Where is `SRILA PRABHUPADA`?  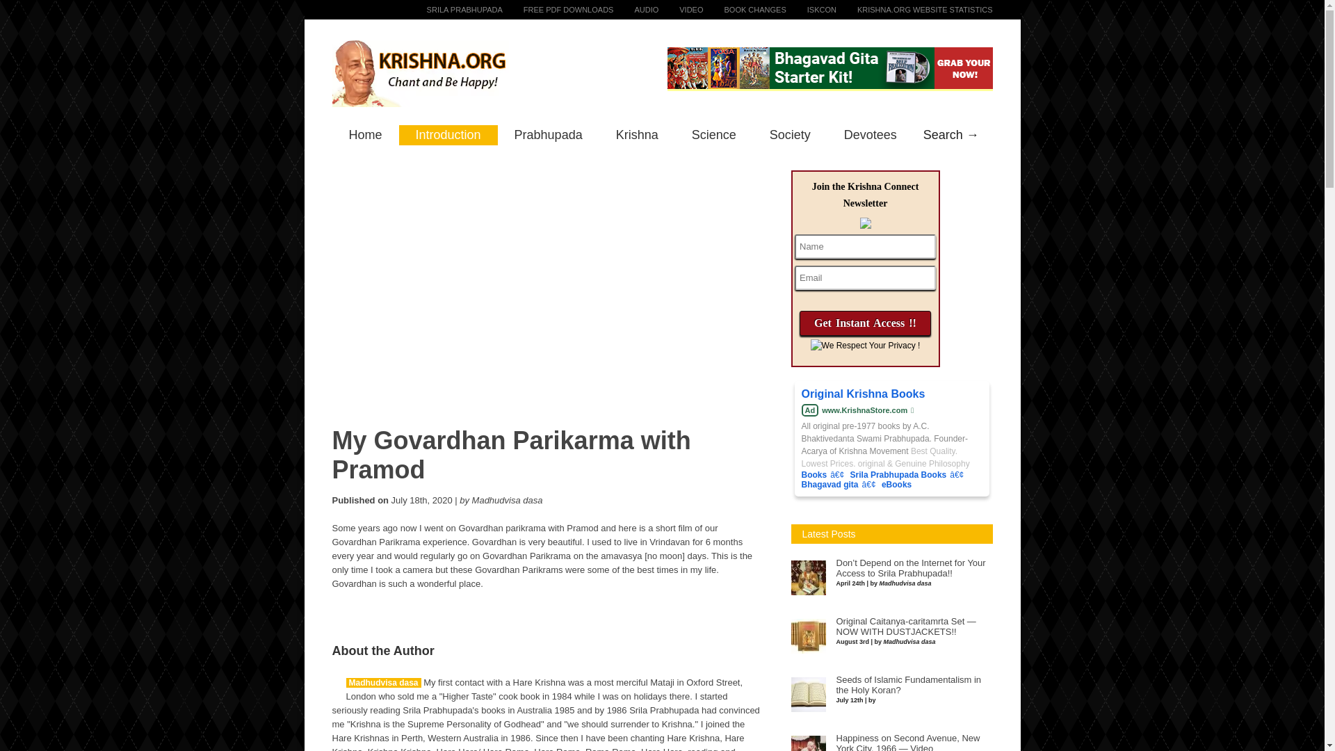
SRILA PRABHUPADA is located at coordinates (454, 10).